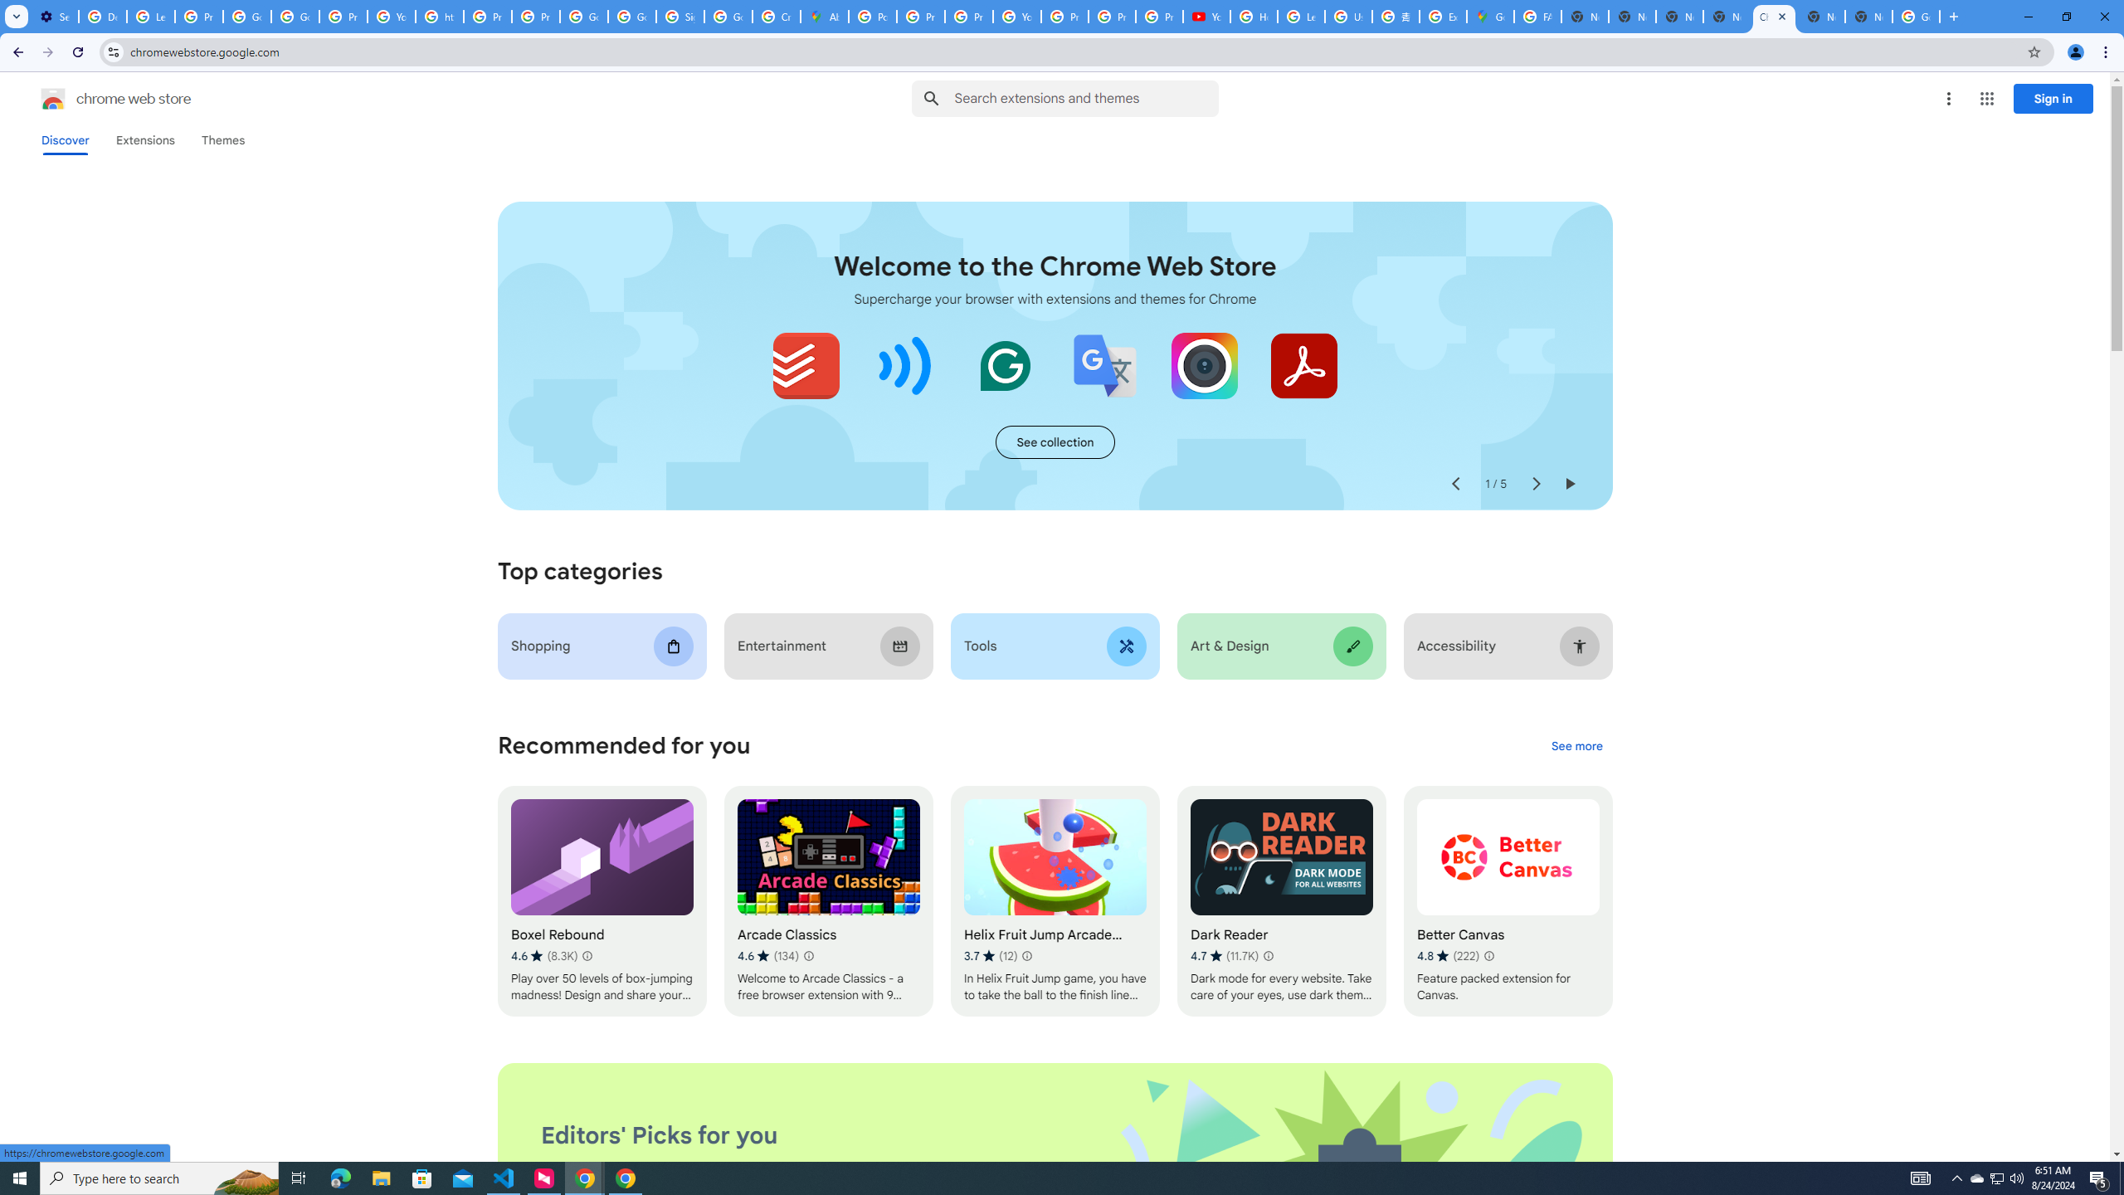  I want to click on Average rating 4.8 out of 5 stars. 222 ratings., so click(1447, 956).